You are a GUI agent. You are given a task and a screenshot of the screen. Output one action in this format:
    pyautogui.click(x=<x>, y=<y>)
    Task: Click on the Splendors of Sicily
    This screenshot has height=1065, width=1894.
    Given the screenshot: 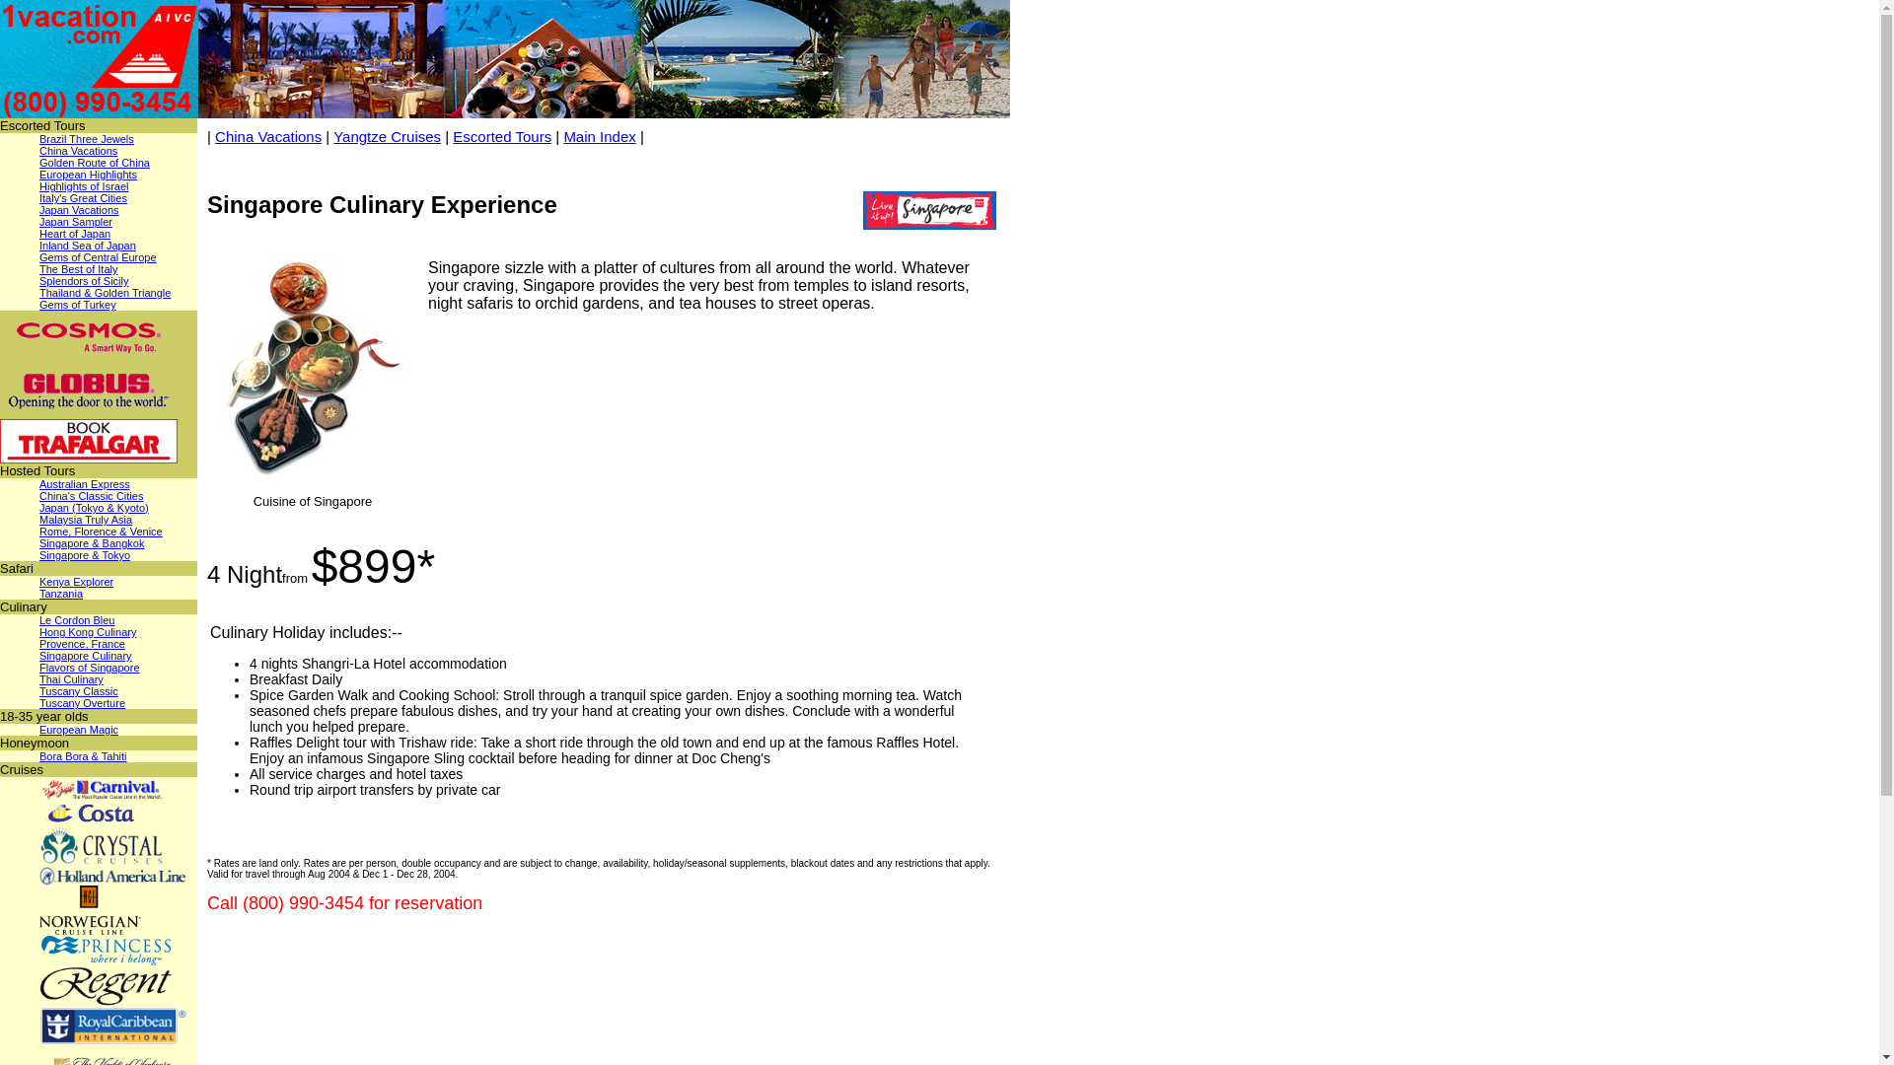 What is the action you would take?
    pyautogui.click(x=85, y=281)
    